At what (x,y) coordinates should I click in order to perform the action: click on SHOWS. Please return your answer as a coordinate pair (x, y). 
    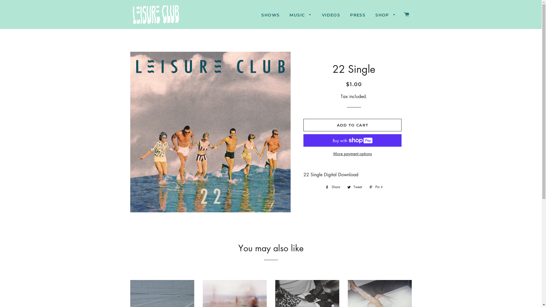
    Looking at the image, I should click on (270, 15).